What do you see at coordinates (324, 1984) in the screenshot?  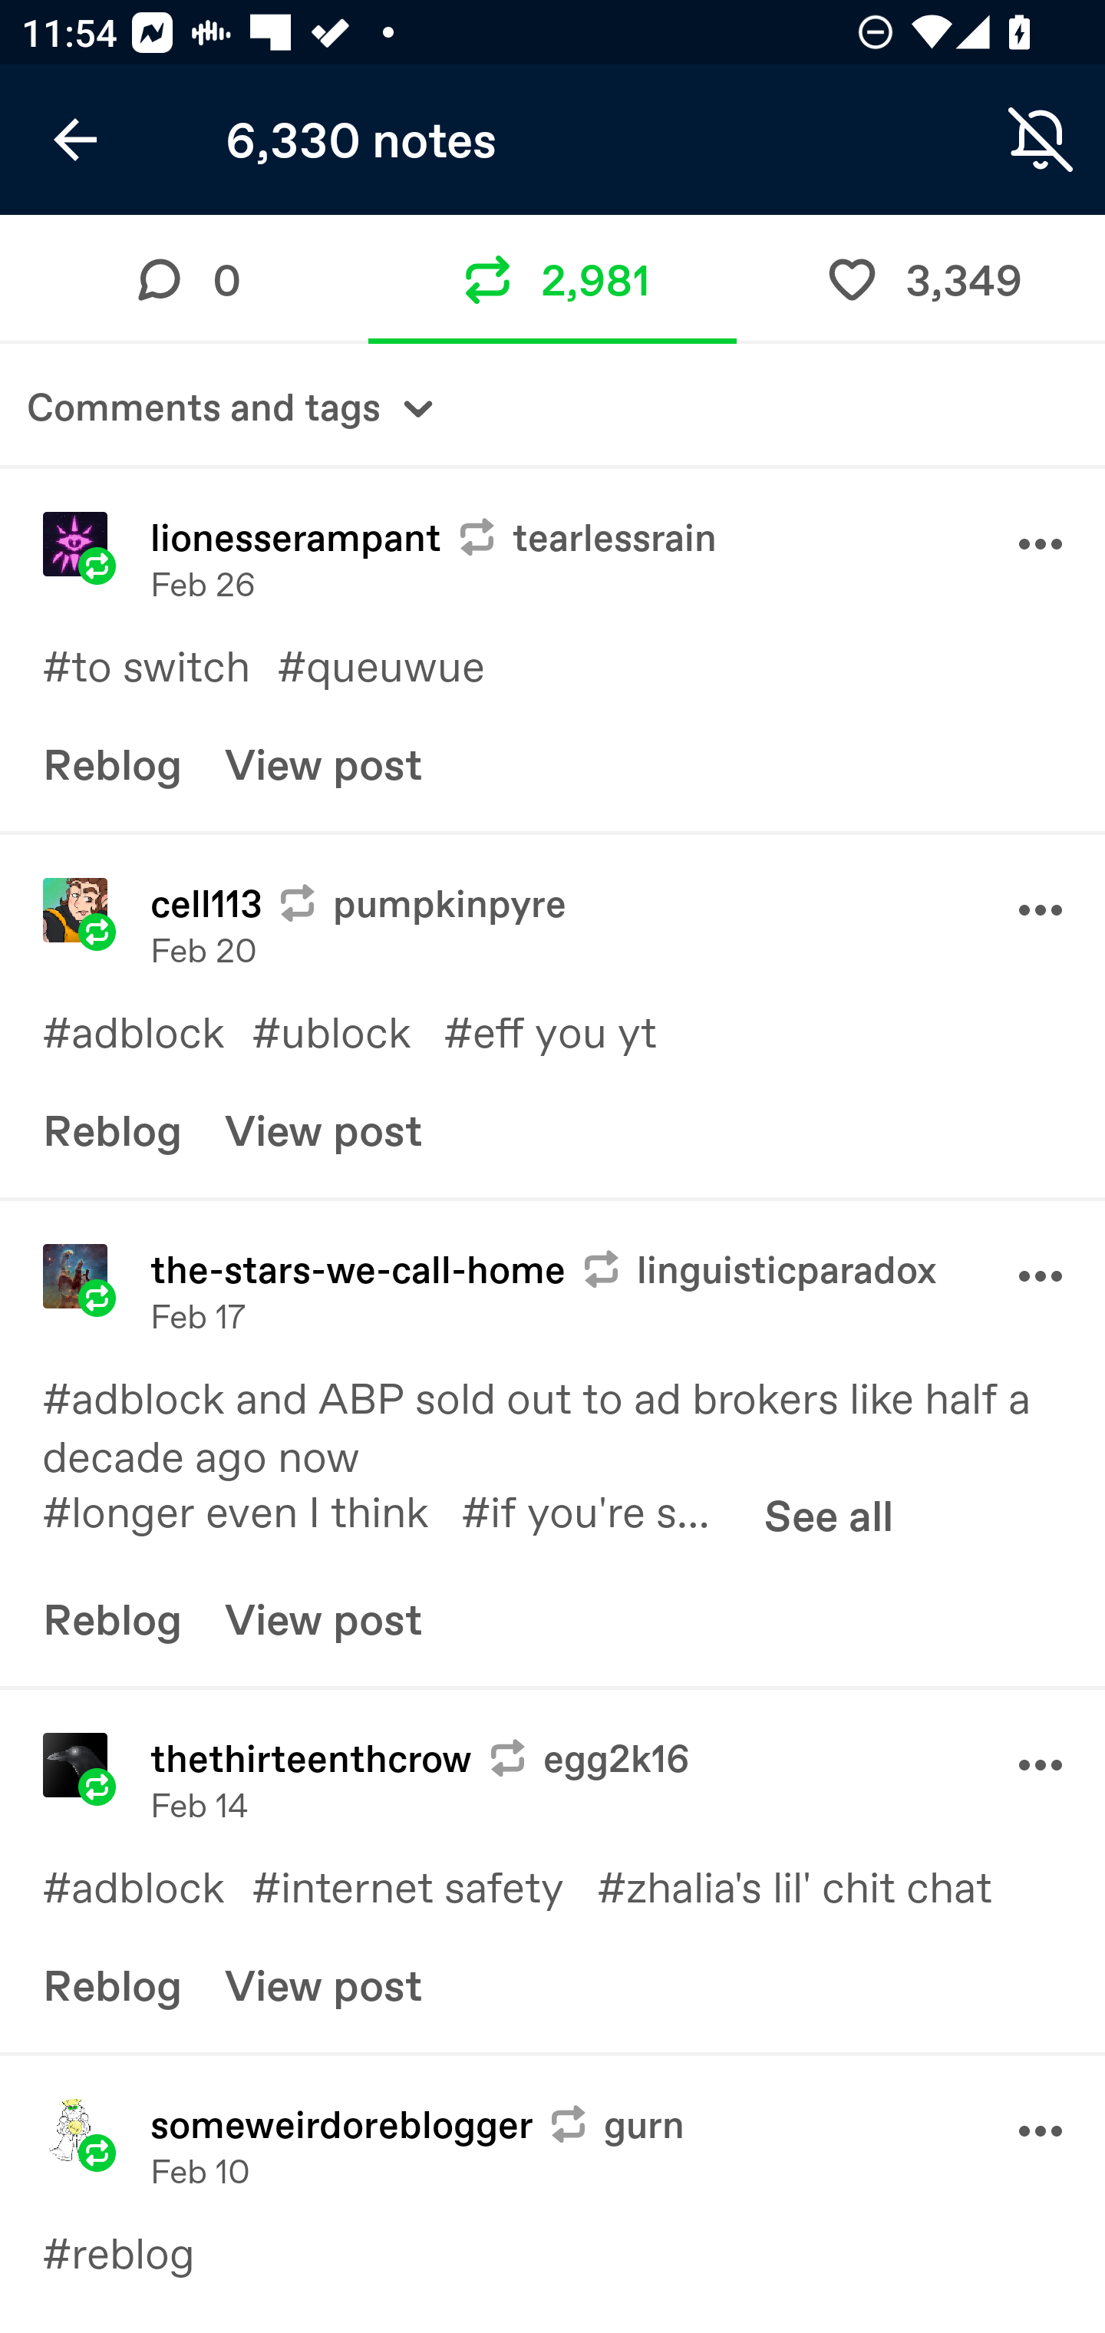 I see `View post` at bounding box center [324, 1984].